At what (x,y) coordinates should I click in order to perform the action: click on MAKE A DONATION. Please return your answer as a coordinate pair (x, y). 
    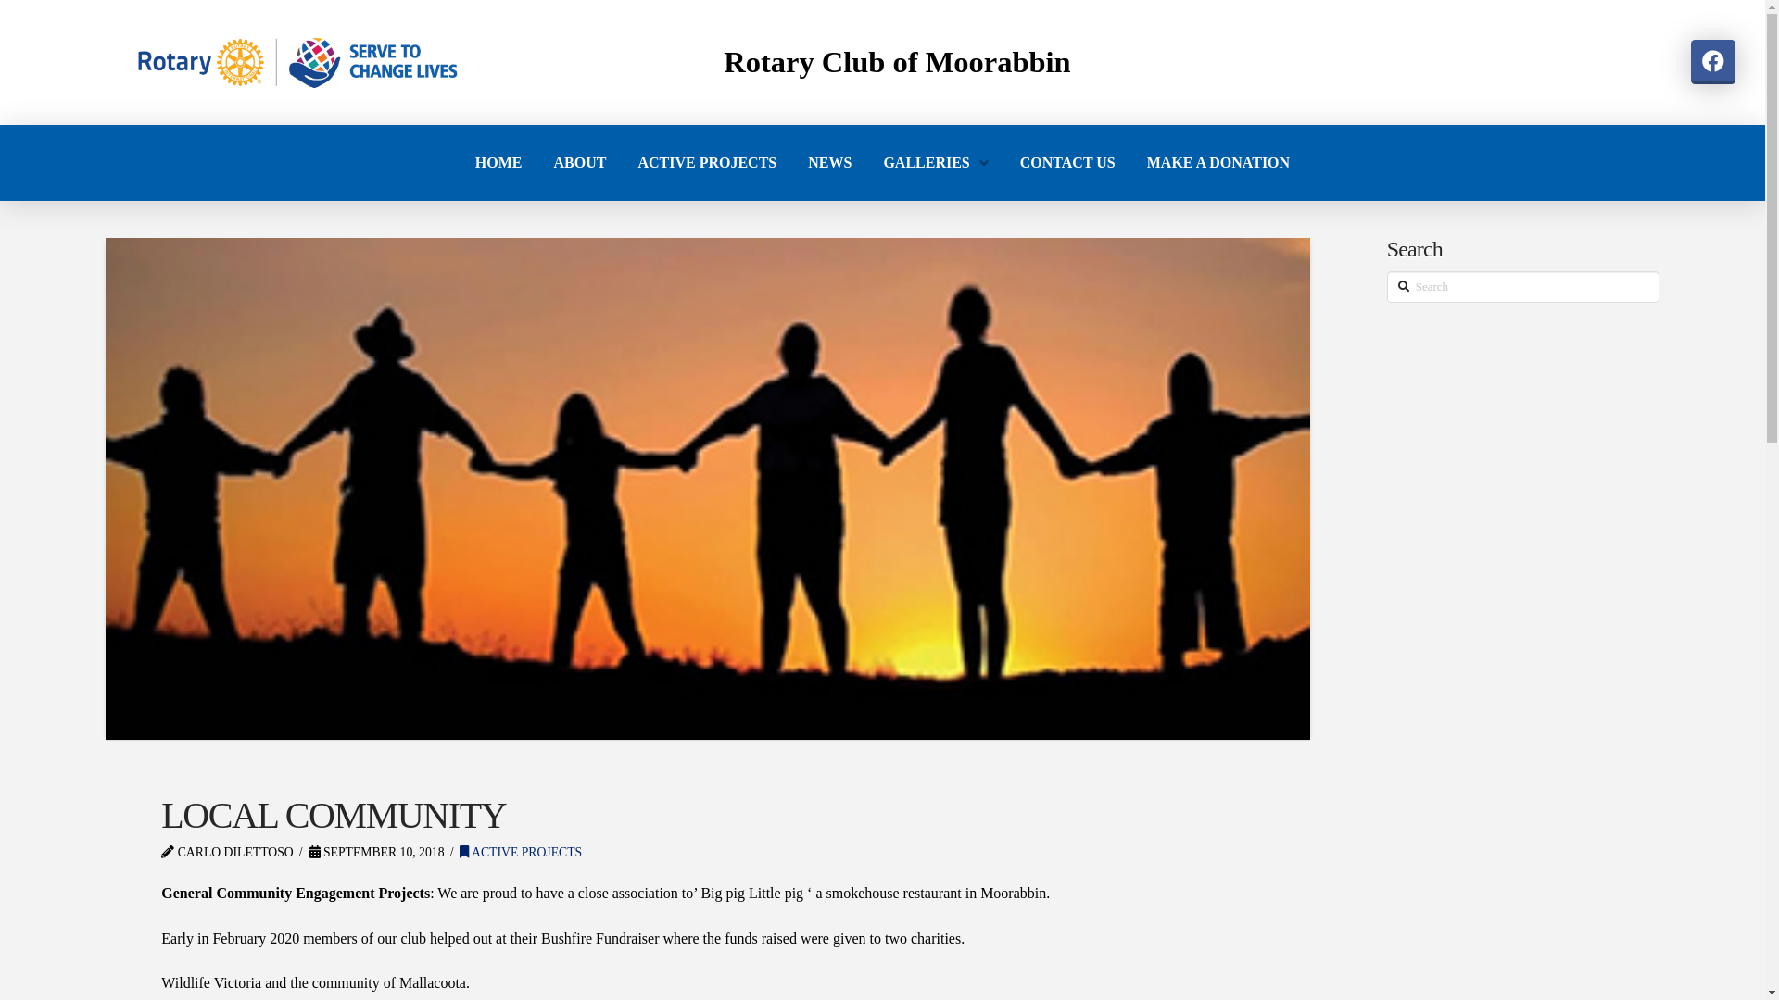
    Looking at the image, I should click on (1218, 163).